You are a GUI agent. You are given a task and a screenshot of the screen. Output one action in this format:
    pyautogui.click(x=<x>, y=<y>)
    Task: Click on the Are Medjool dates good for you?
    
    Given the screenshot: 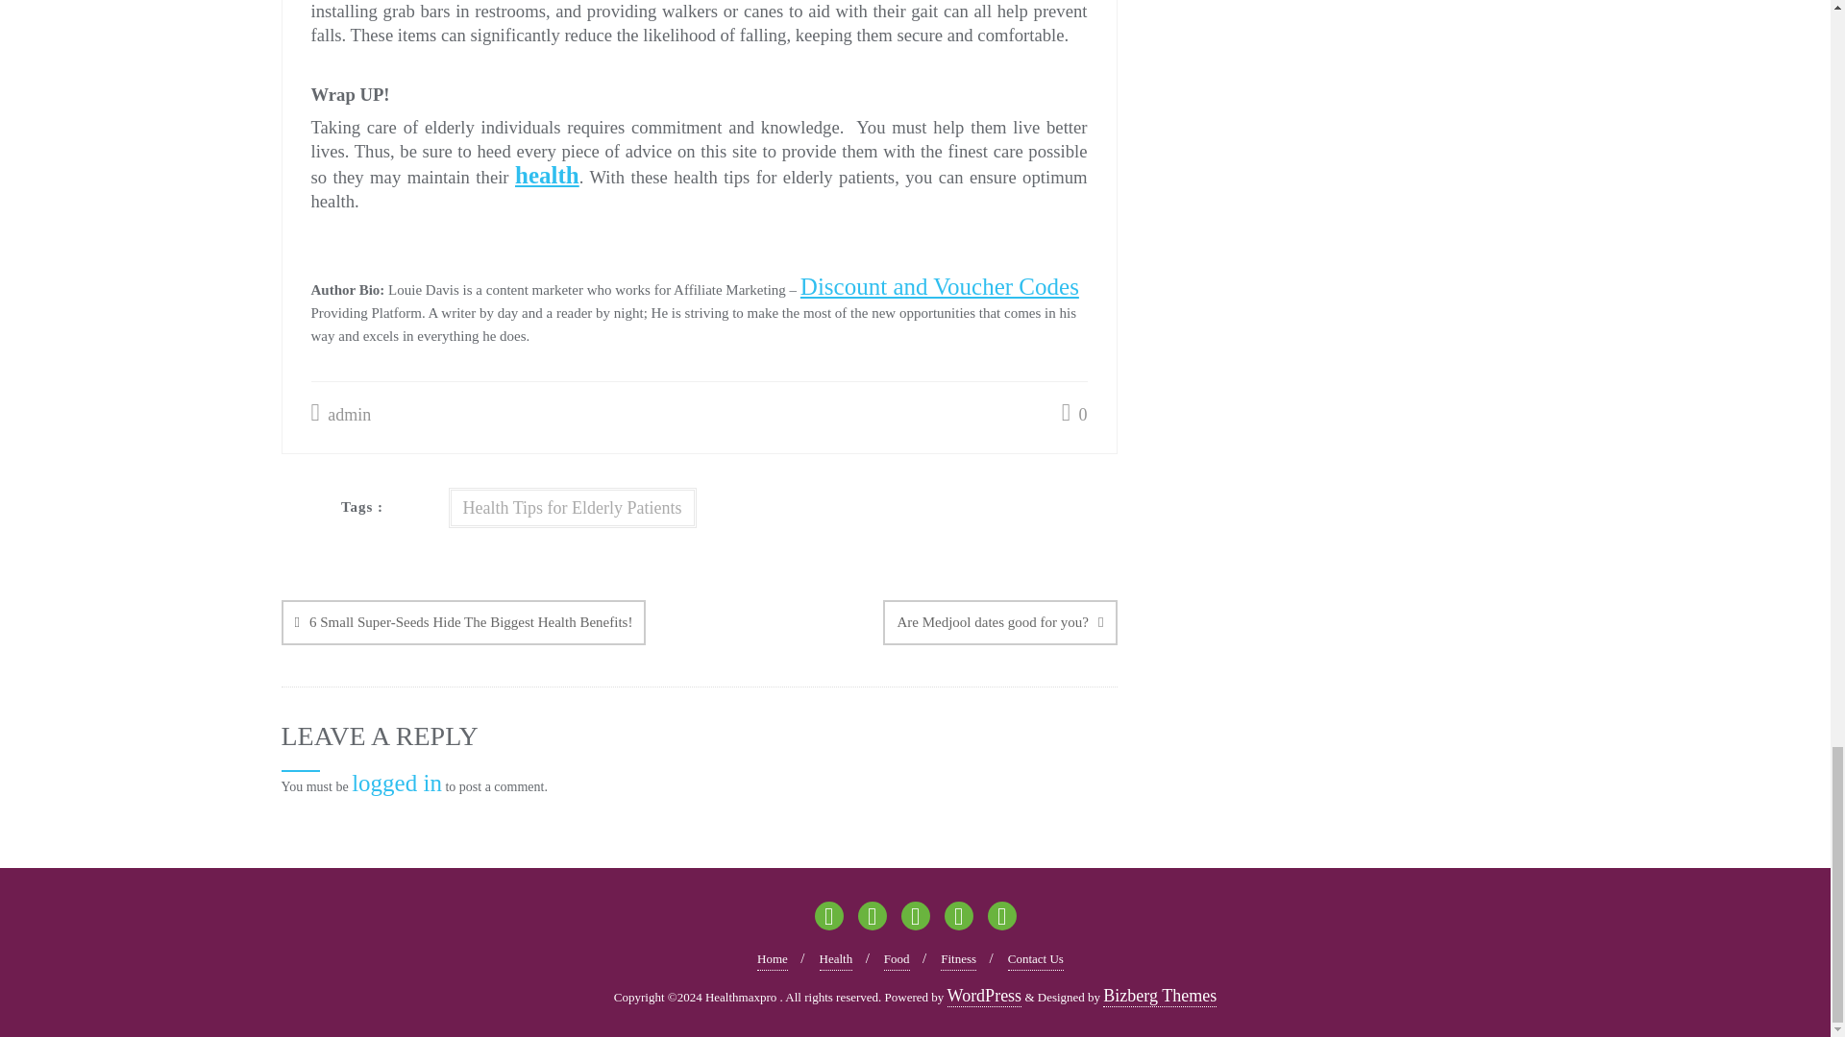 What is the action you would take?
    pyautogui.click(x=999, y=622)
    